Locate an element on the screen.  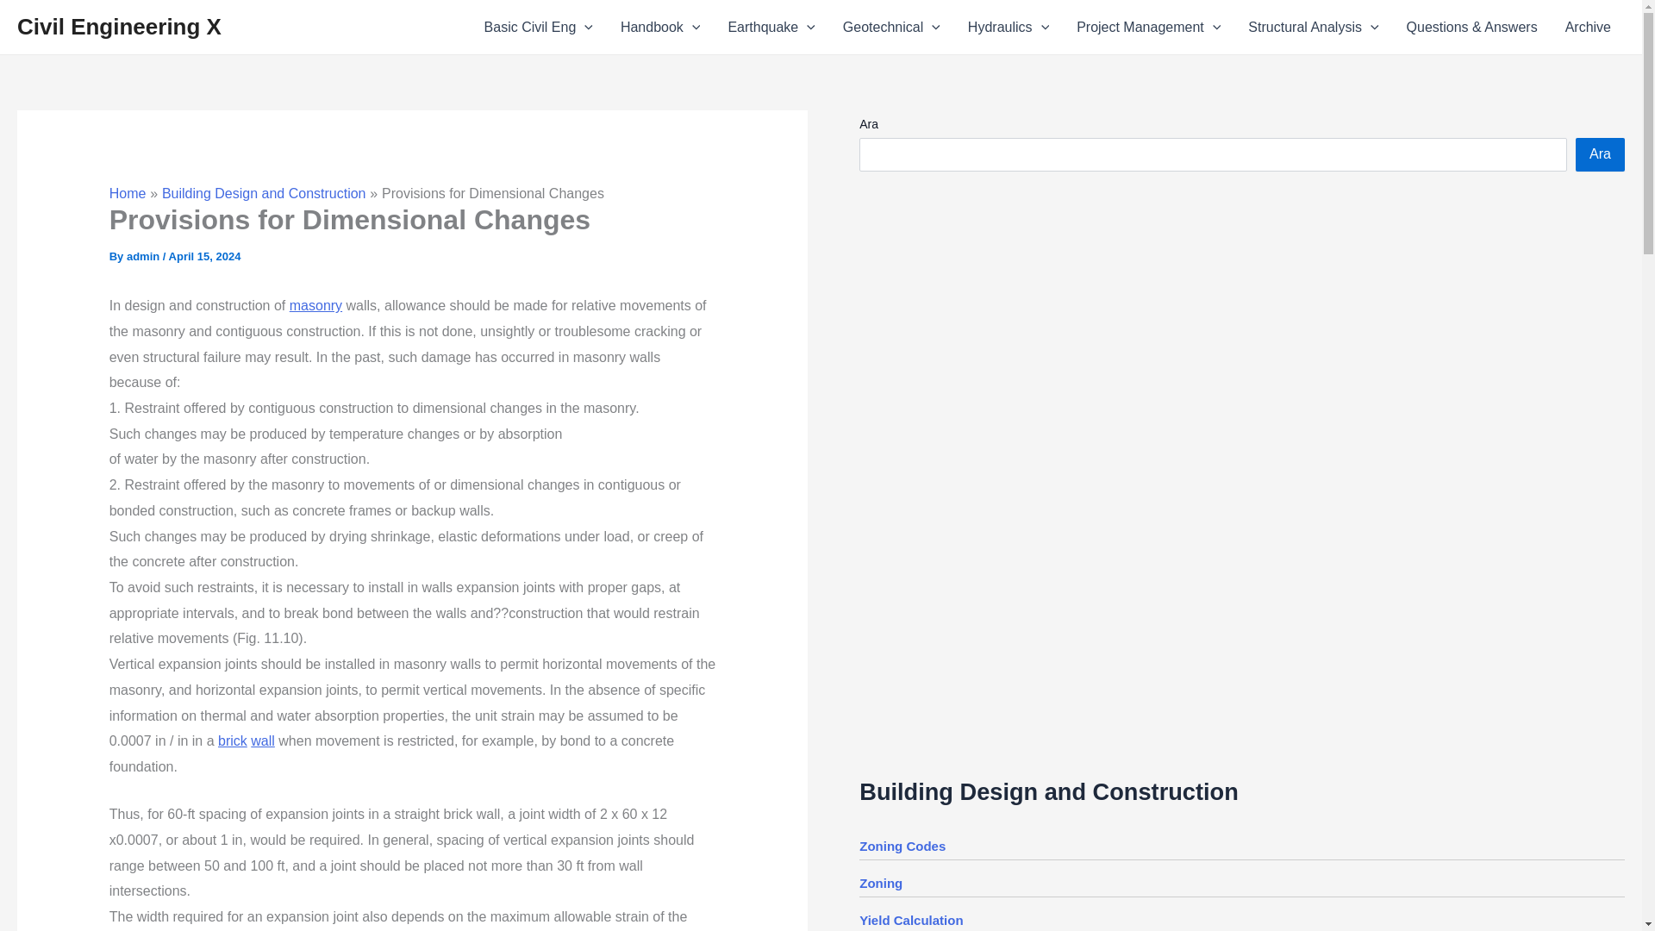
Zoning is located at coordinates (880, 883).